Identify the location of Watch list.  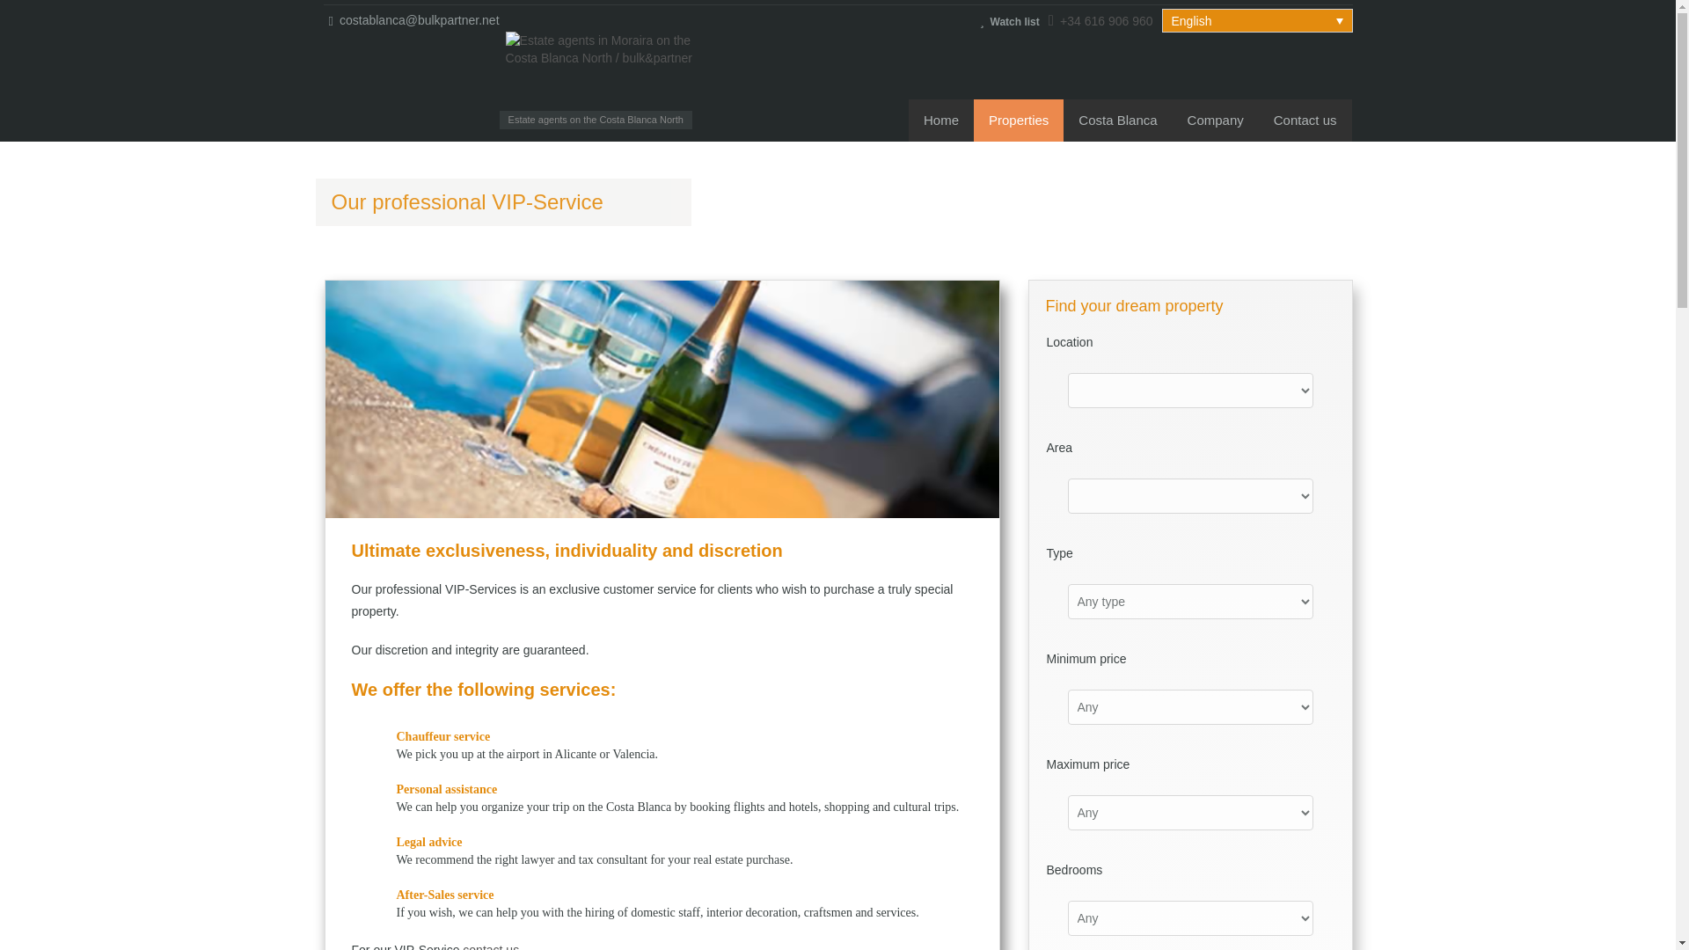
(1010, 21).